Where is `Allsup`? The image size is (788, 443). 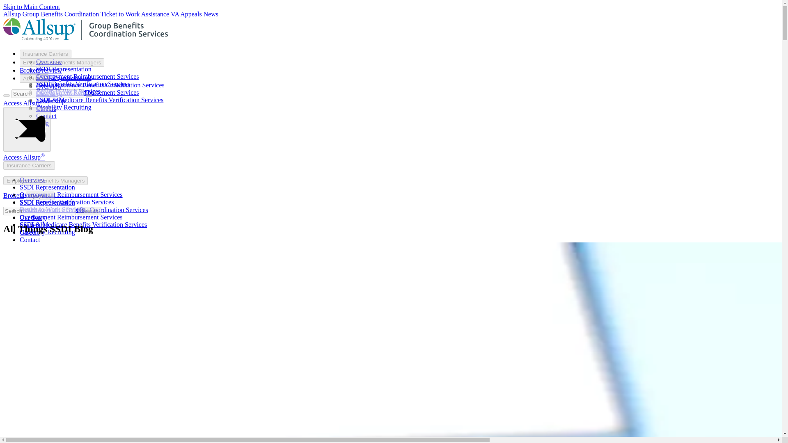 Allsup is located at coordinates (12, 14).